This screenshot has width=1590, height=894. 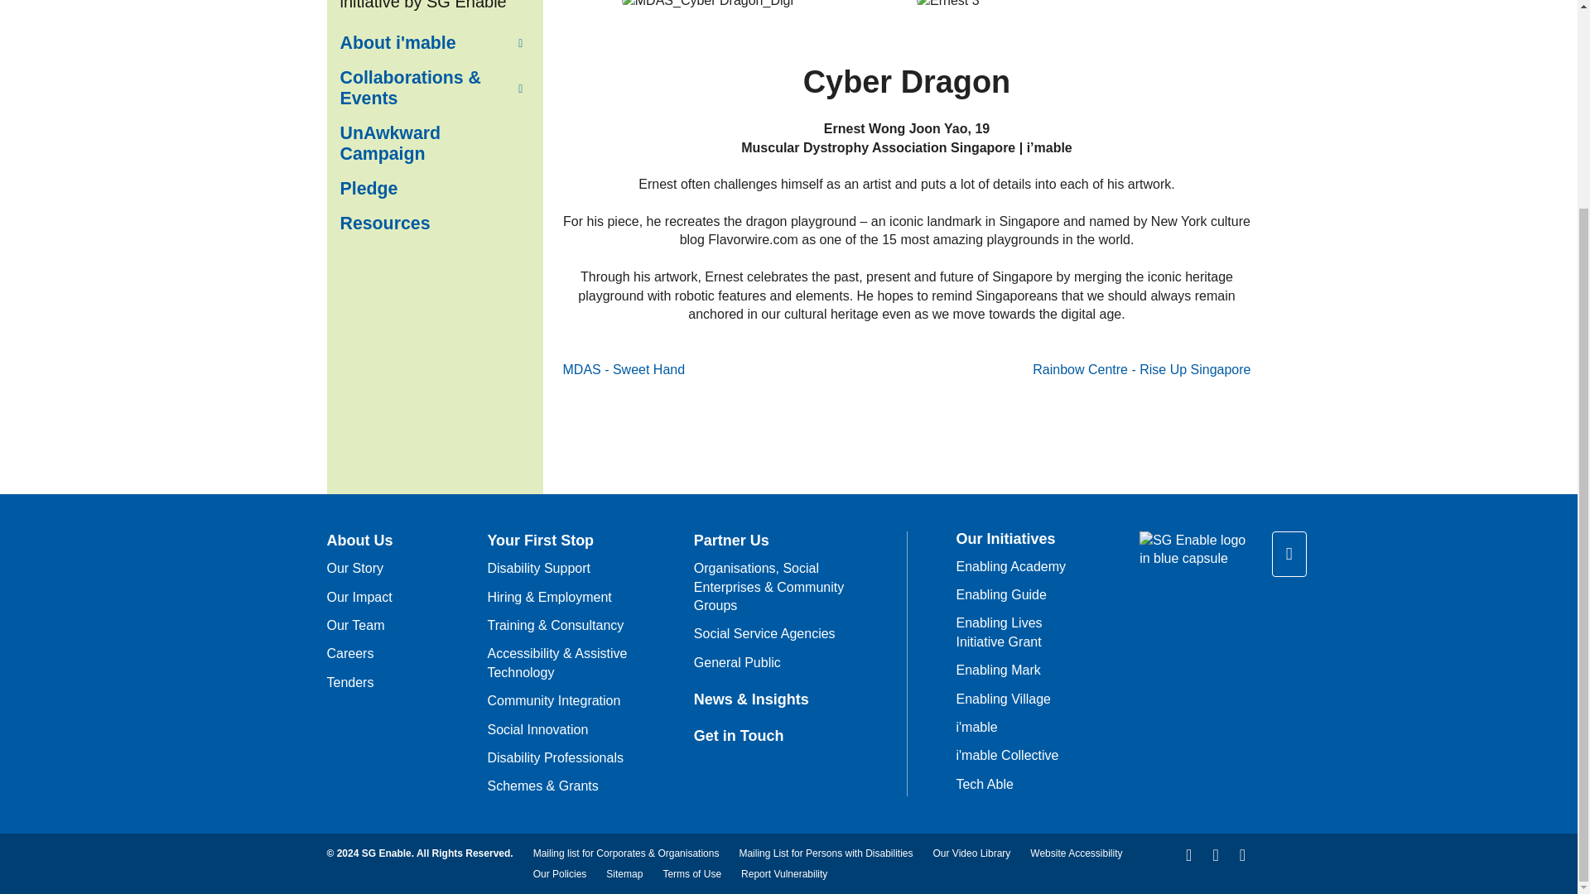 What do you see at coordinates (1216, 854) in the screenshot?
I see `SG Enable Linkedin Page` at bounding box center [1216, 854].